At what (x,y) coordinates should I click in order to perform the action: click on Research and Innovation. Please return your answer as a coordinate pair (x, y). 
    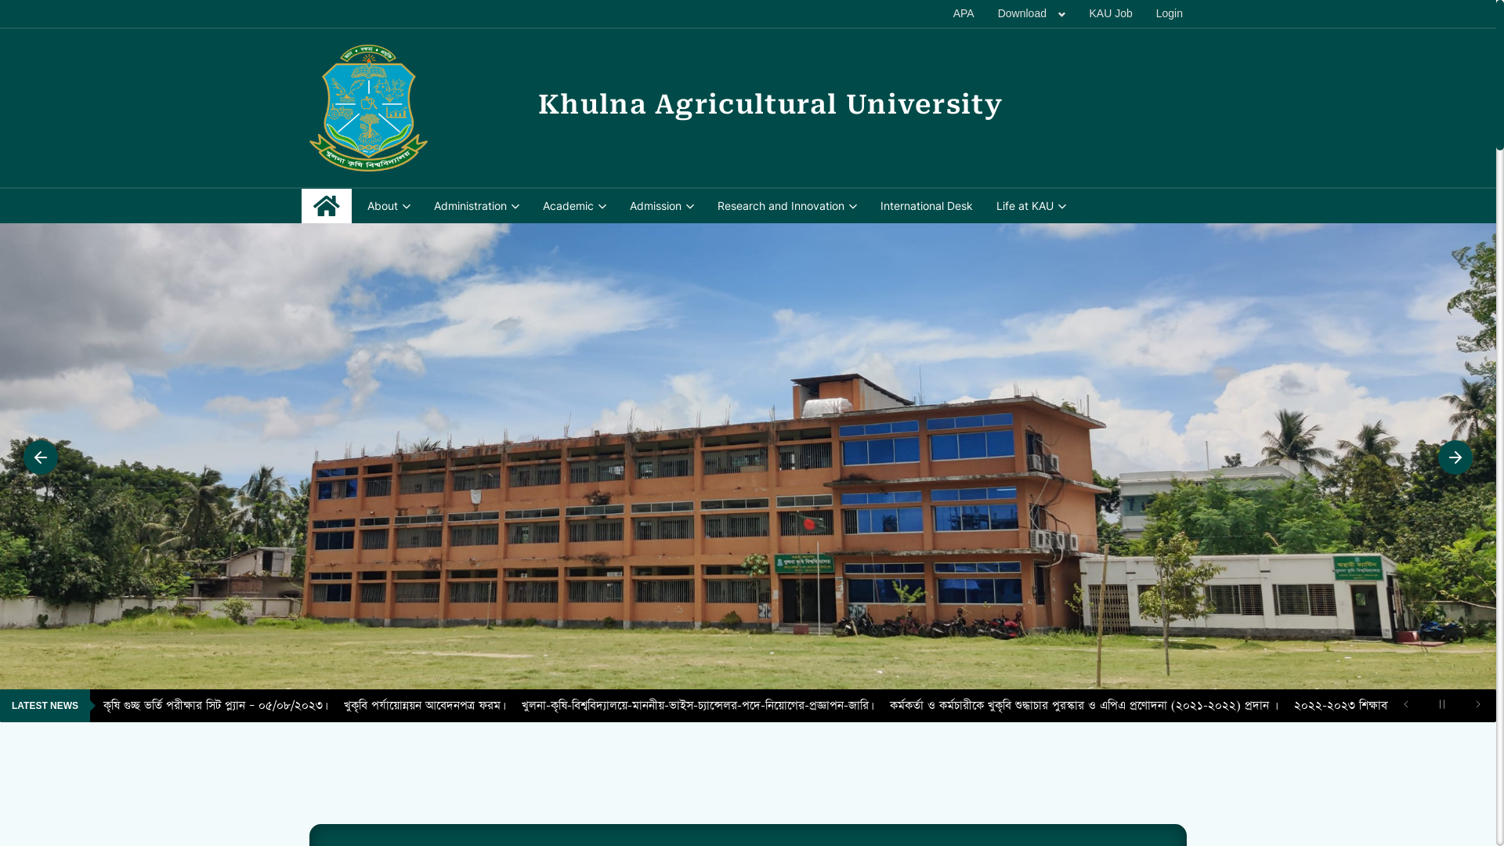
    Looking at the image, I should click on (787, 206).